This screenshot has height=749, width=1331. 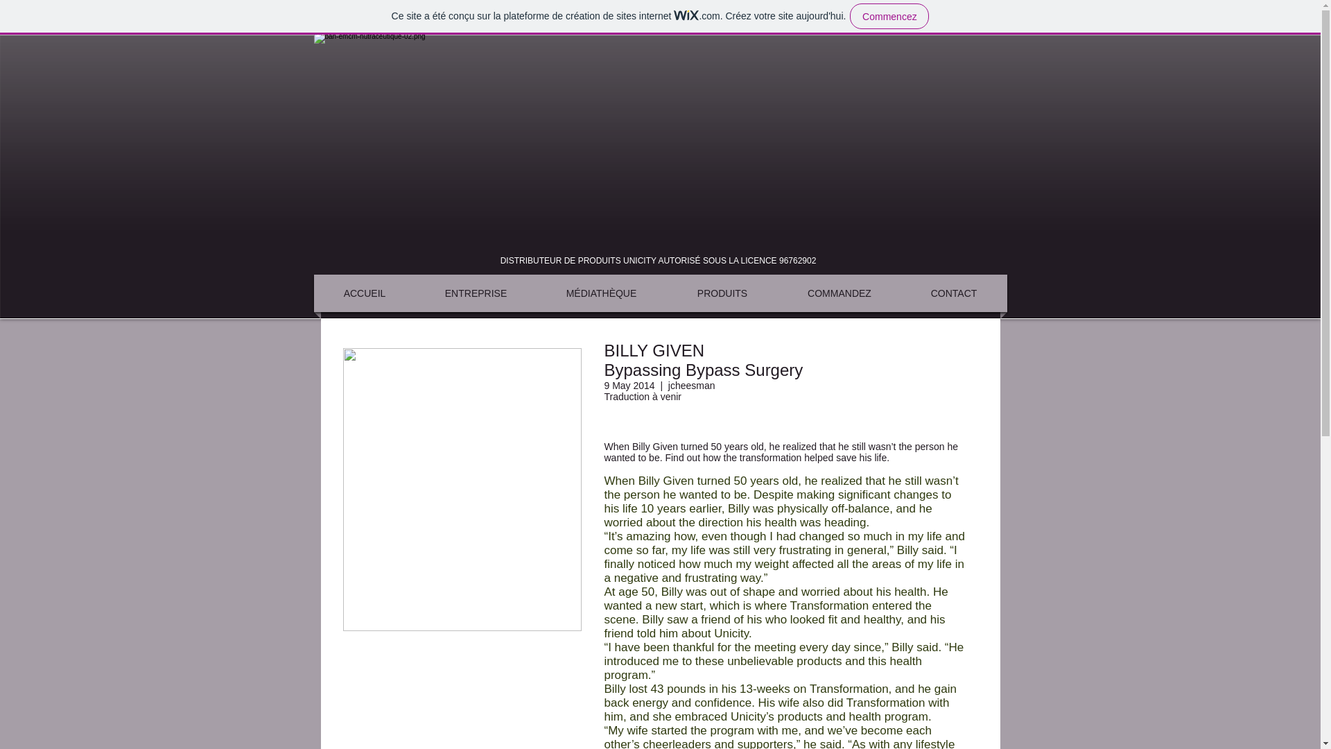 I want to click on CONTACT, so click(x=953, y=293).